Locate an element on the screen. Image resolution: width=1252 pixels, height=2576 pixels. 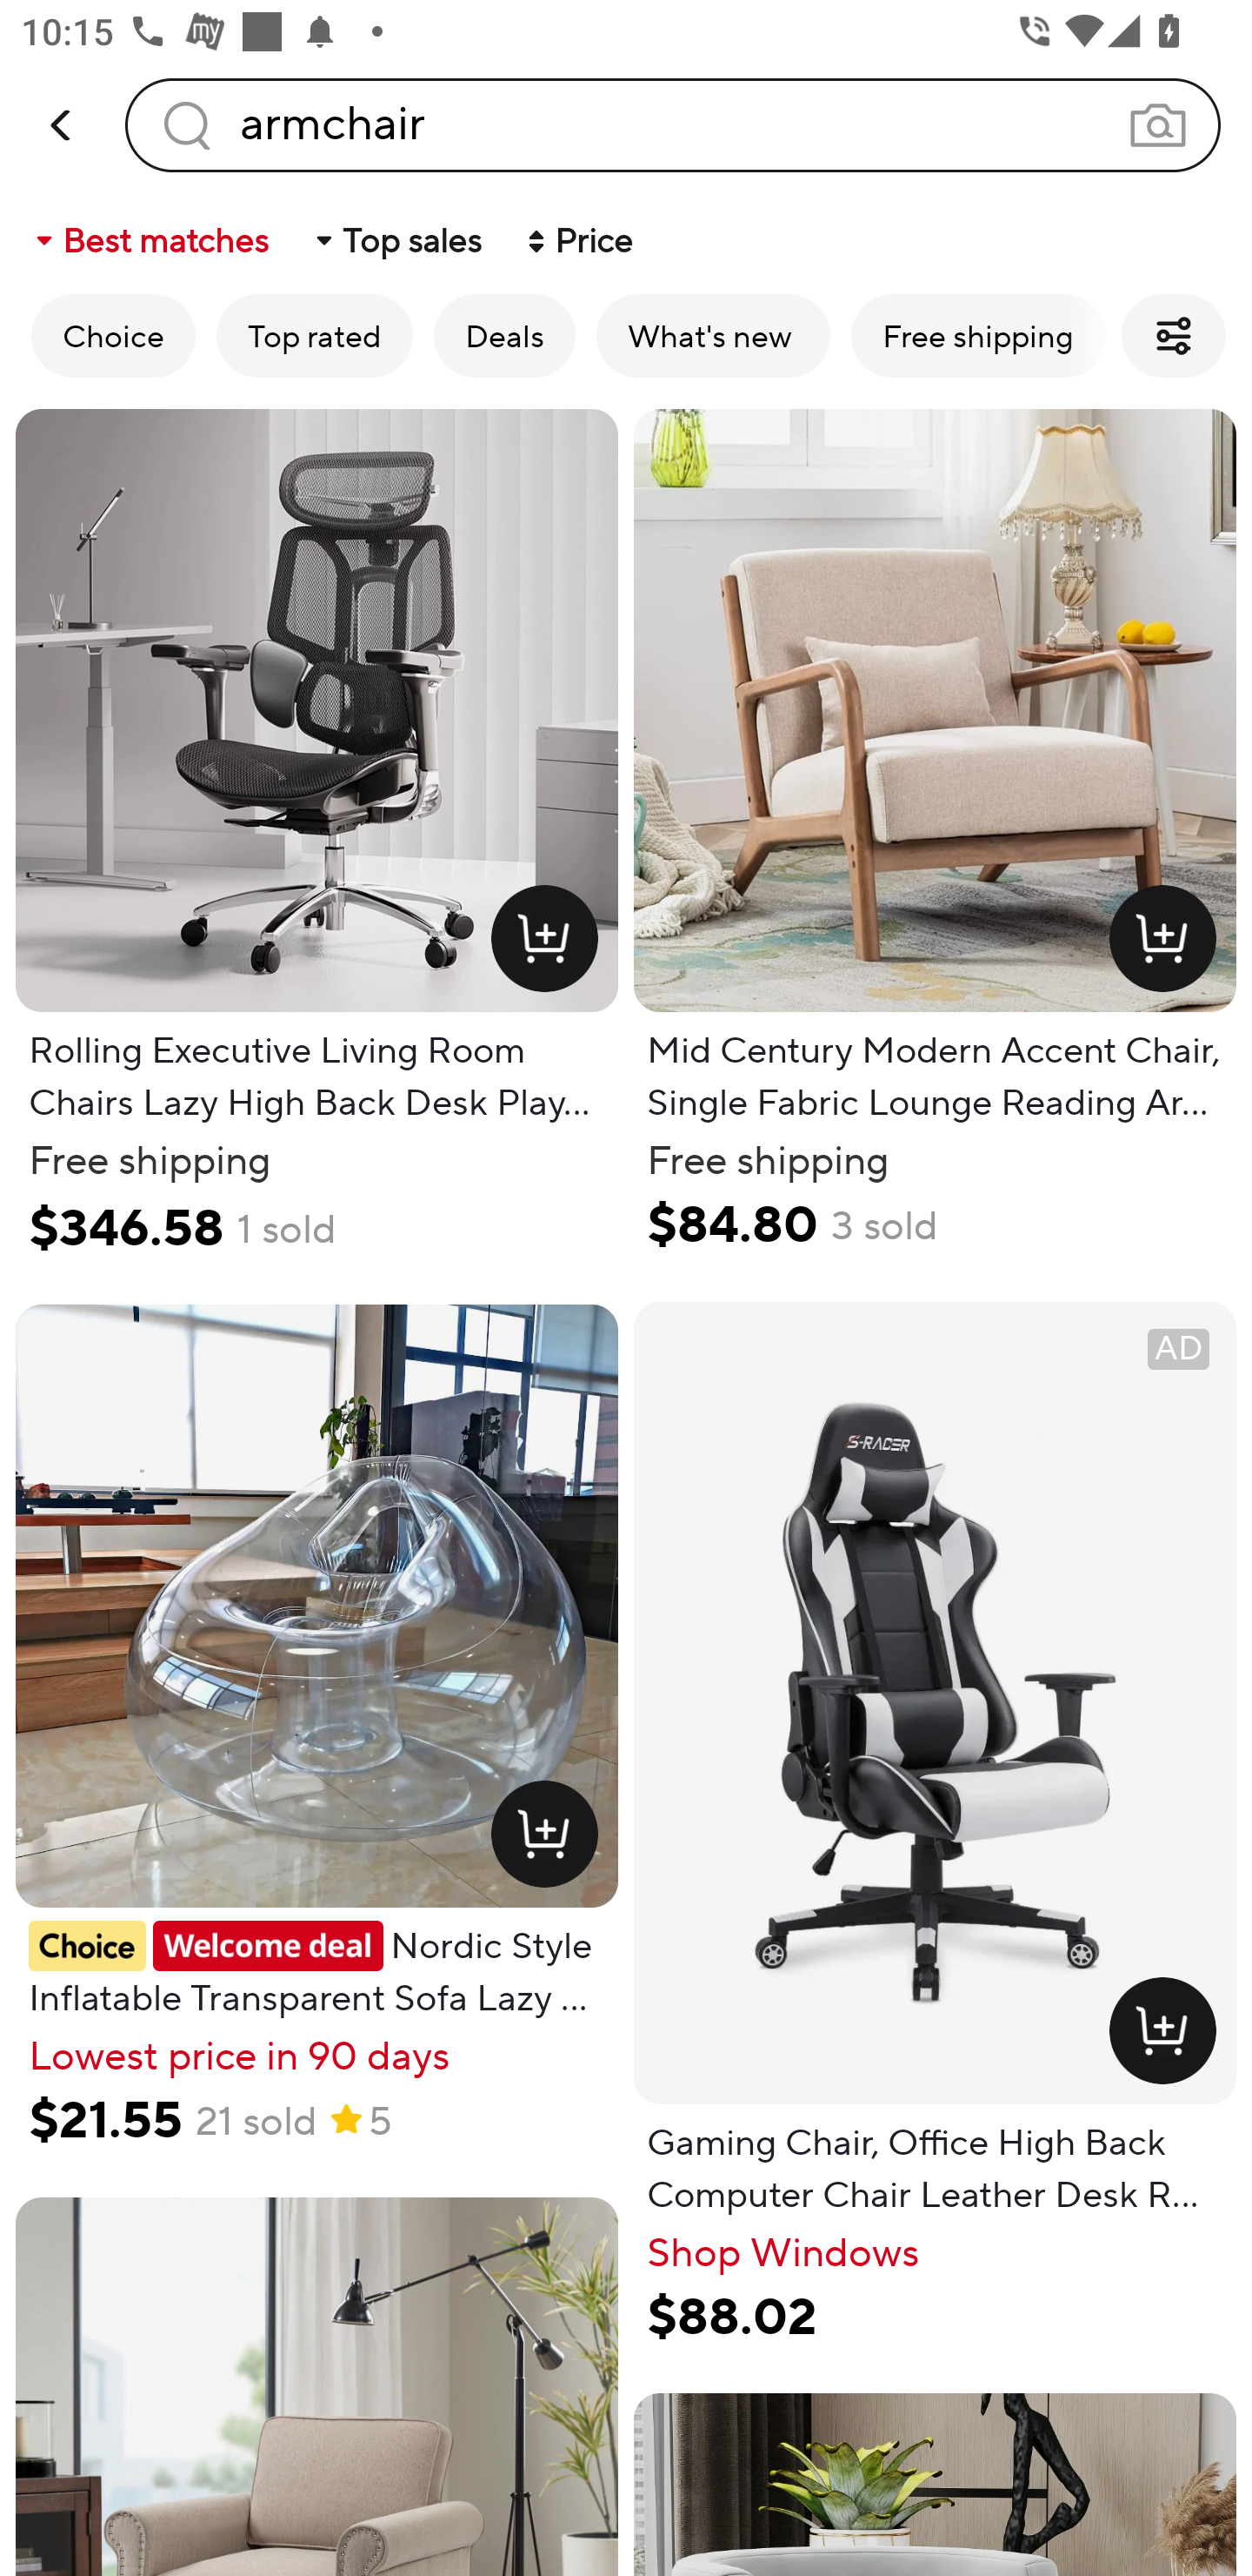
Top sales is located at coordinates (396, 240).